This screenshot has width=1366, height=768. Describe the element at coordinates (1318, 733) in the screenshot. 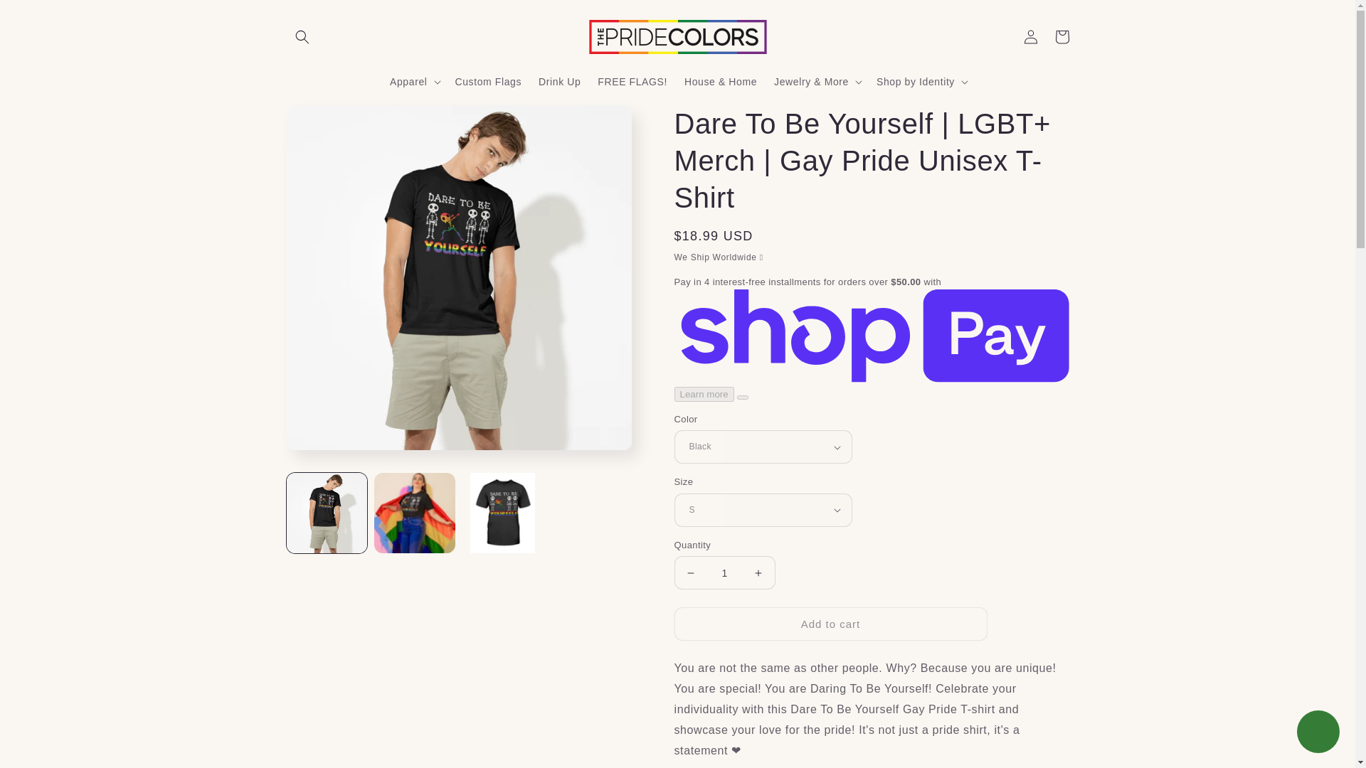

I see `Shopify online store chat` at that location.